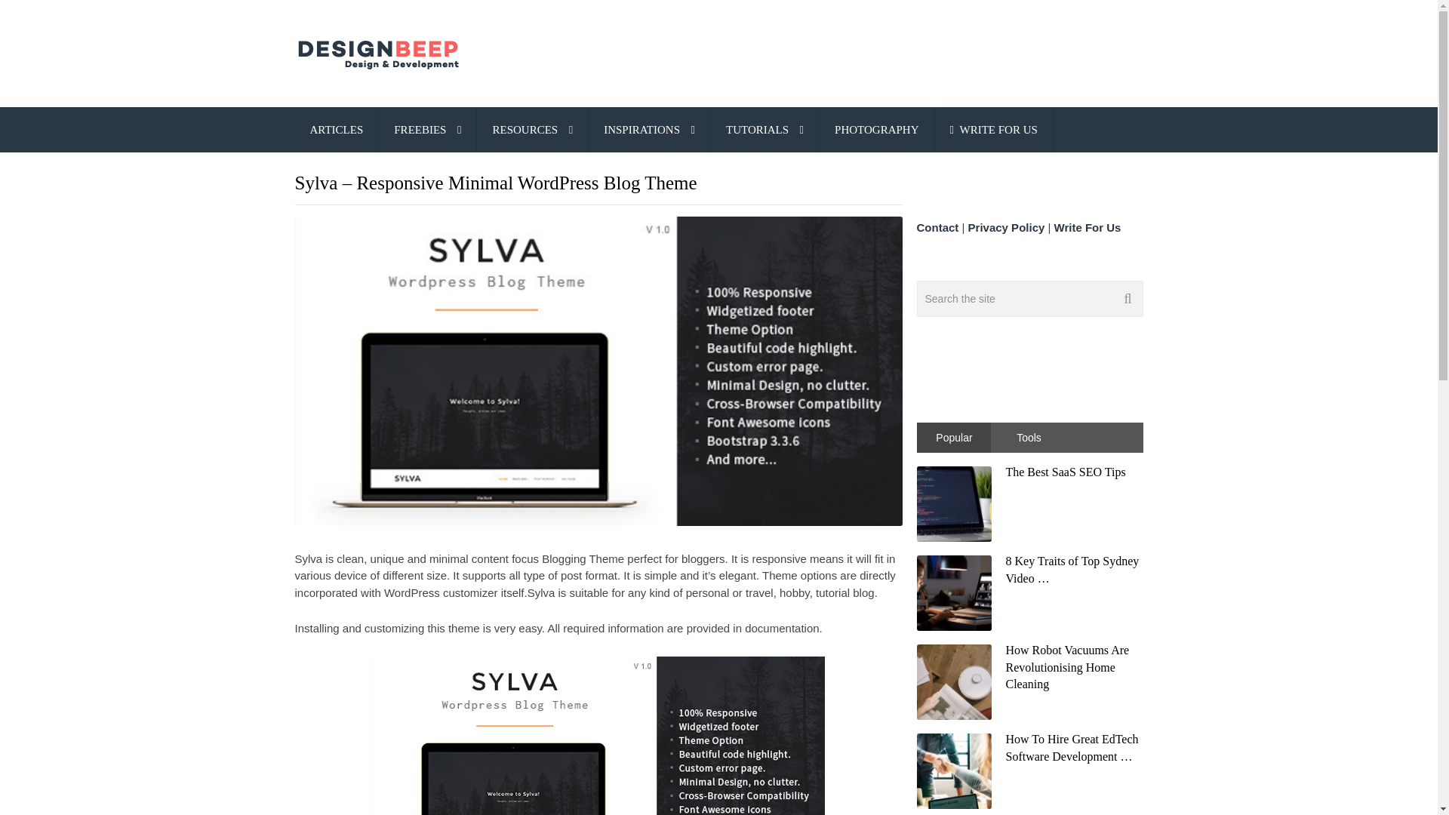 This screenshot has height=815, width=1449. Describe the element at coordinates (427, 129) in the screenshot. I see `FREEBIES` at that location.